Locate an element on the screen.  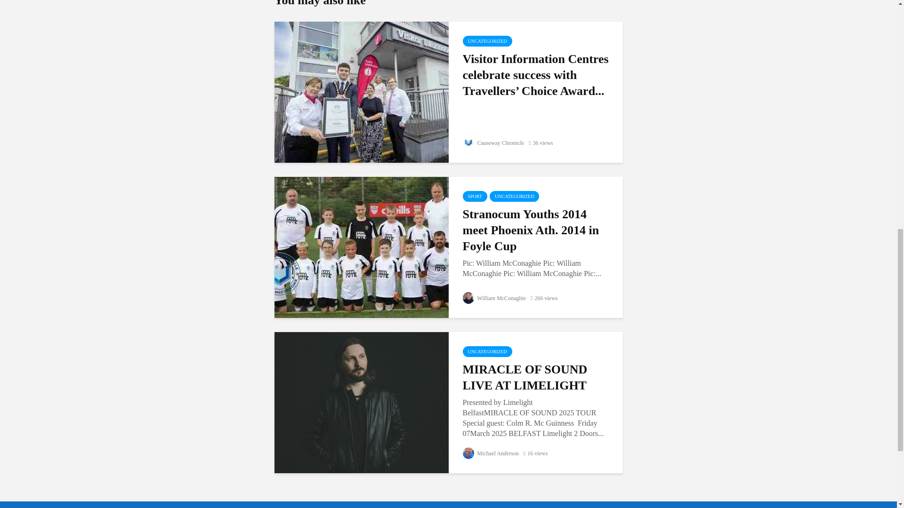
Causeway Chronicle is located at coordinates (493, 143).